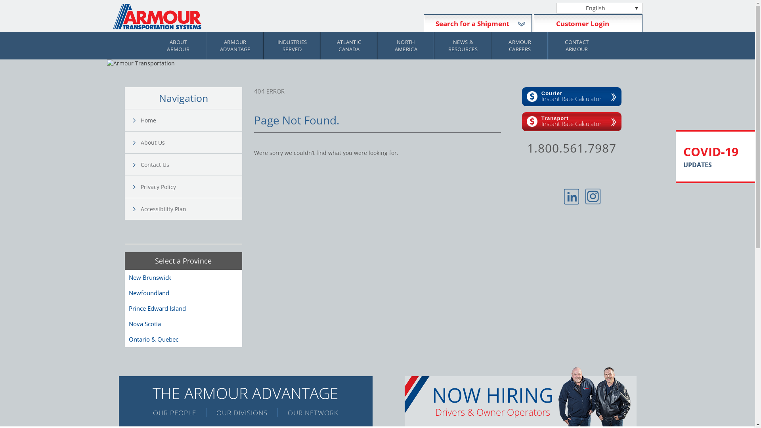 This screenshot has height=428, width=761. What do you see at coordinates (187, 209) in the screenshot?
I see `Accessibility Plan` at bounding box center [187, 209].